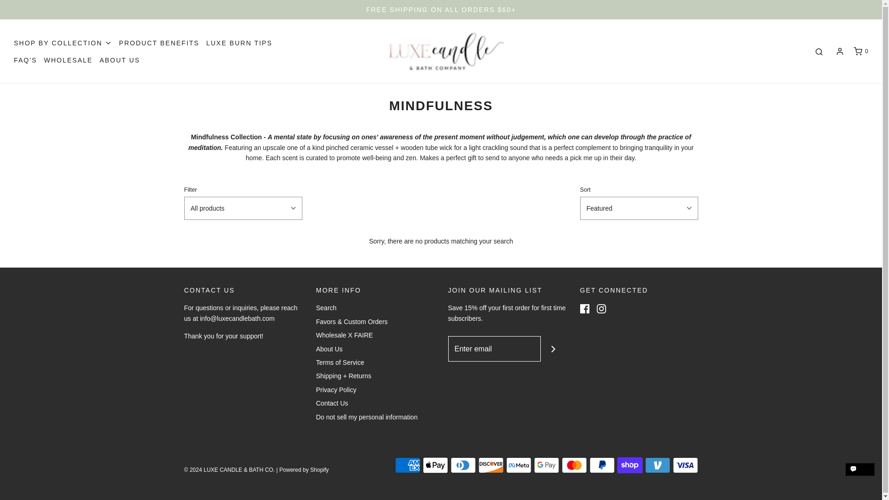 Image resolution: width=889 pixels, height=500 pixels. I want to click on Visa, so click(685, 465).